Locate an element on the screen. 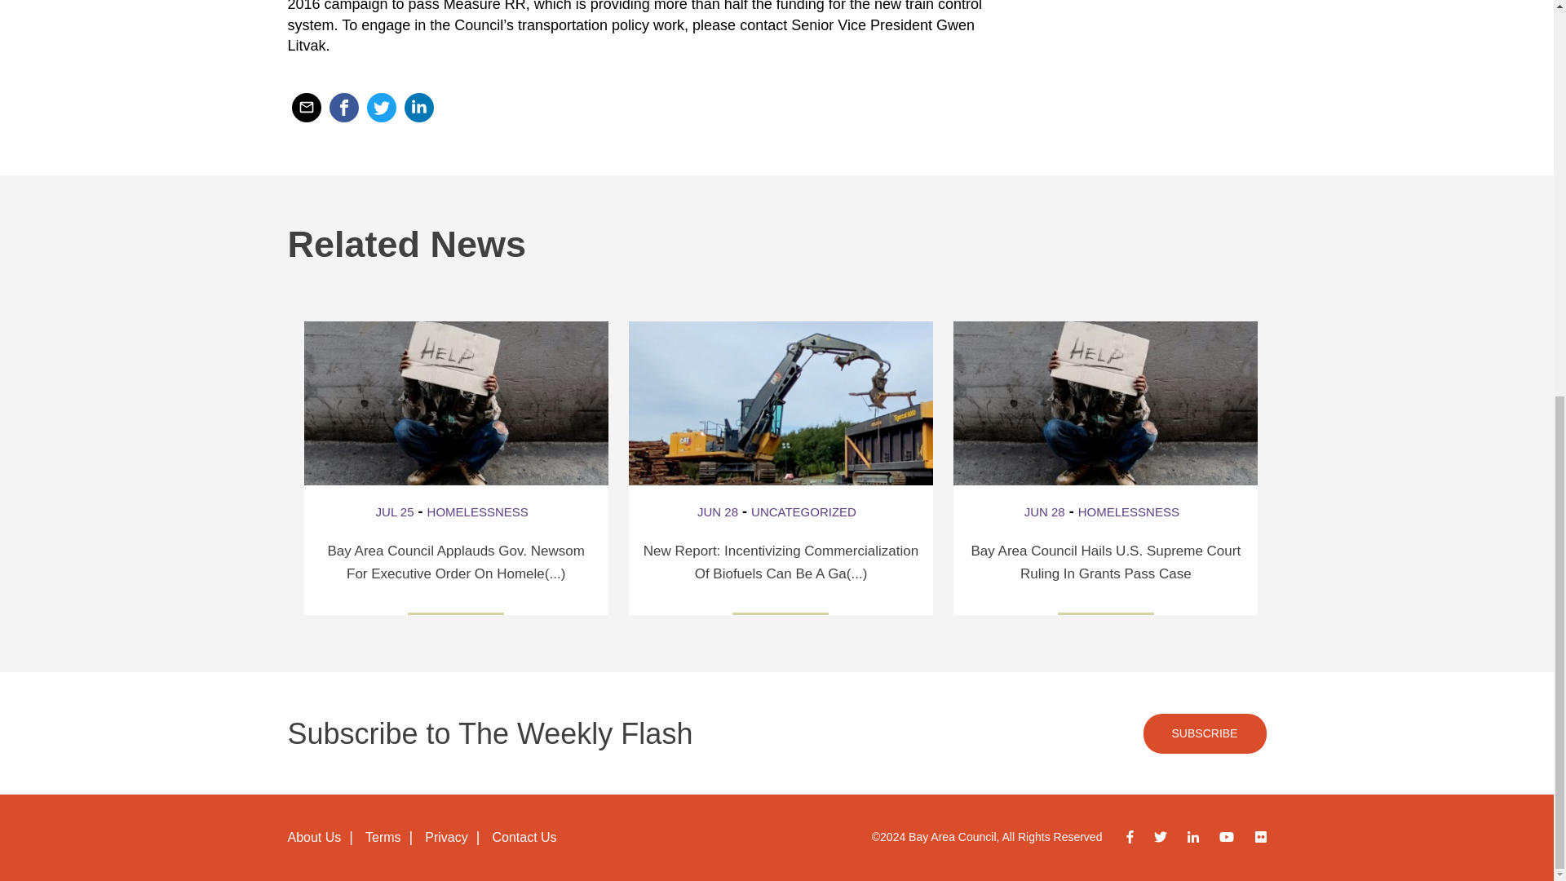 The width and height of the screenshot is (1566, 881). Share on Twitter is located at coordinates (381, 108).